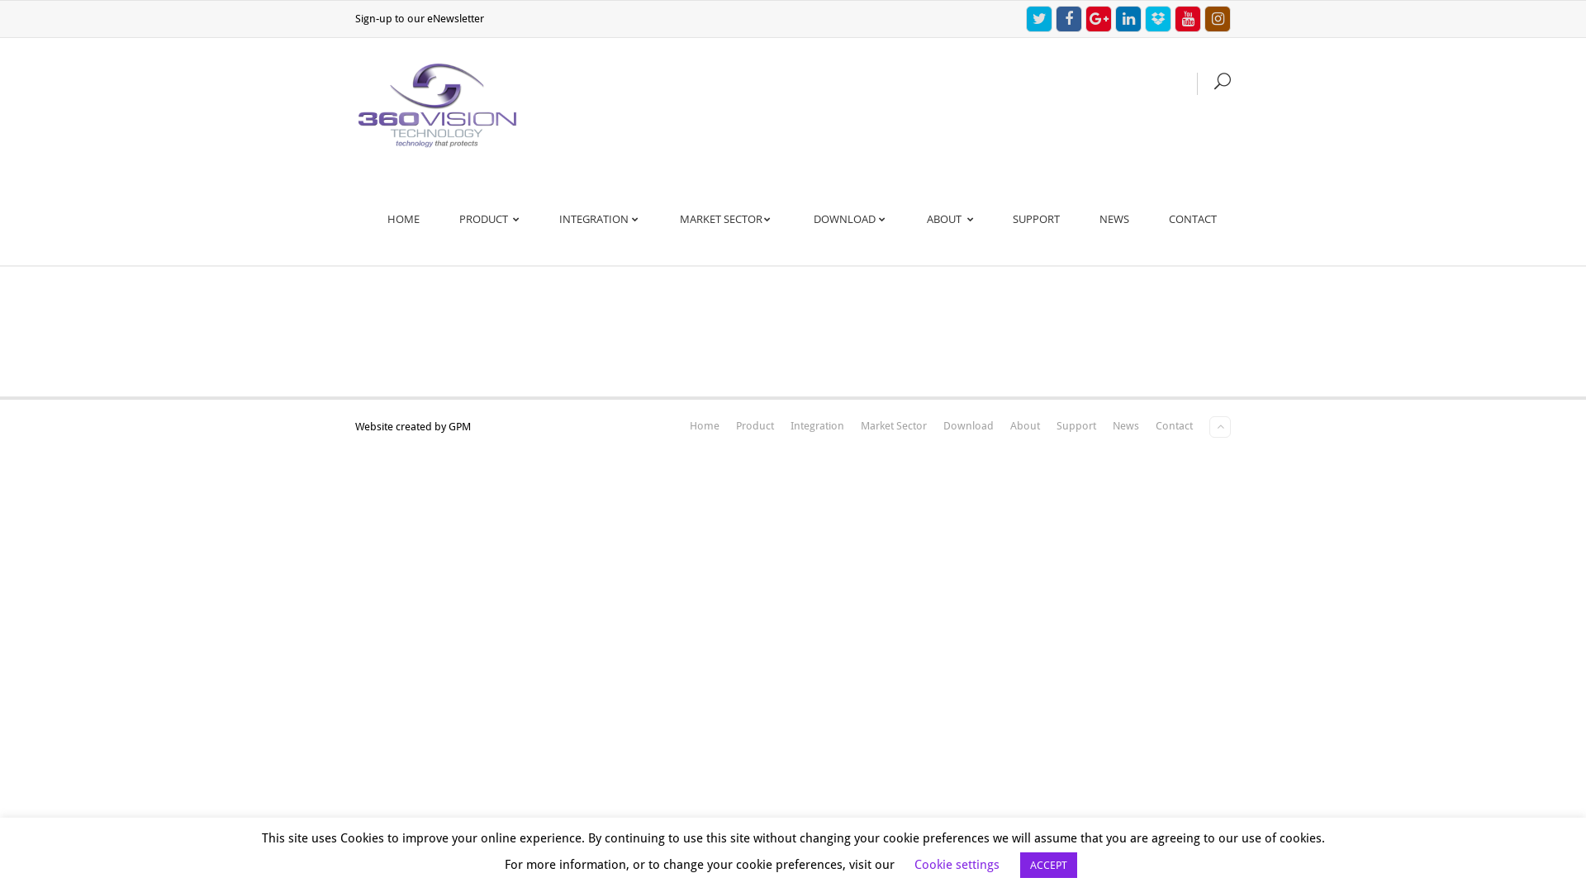 Image resolution: width=1586 pixels, height=892 pixels. What do you see at coordinates (727, 220) in the screenshot?
I see `MARKET SECTOR` at bounding box center [727, 220].